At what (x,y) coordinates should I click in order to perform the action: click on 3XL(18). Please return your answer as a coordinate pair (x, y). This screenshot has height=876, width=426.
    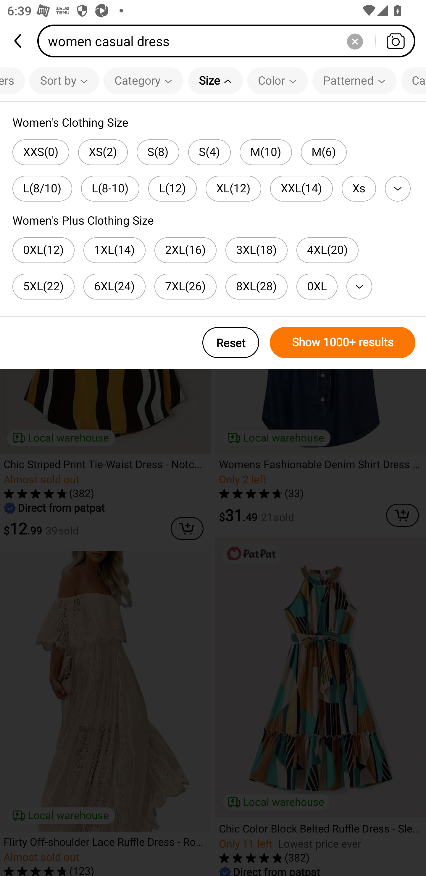
    Looking at the image, I should click on (256, 250).